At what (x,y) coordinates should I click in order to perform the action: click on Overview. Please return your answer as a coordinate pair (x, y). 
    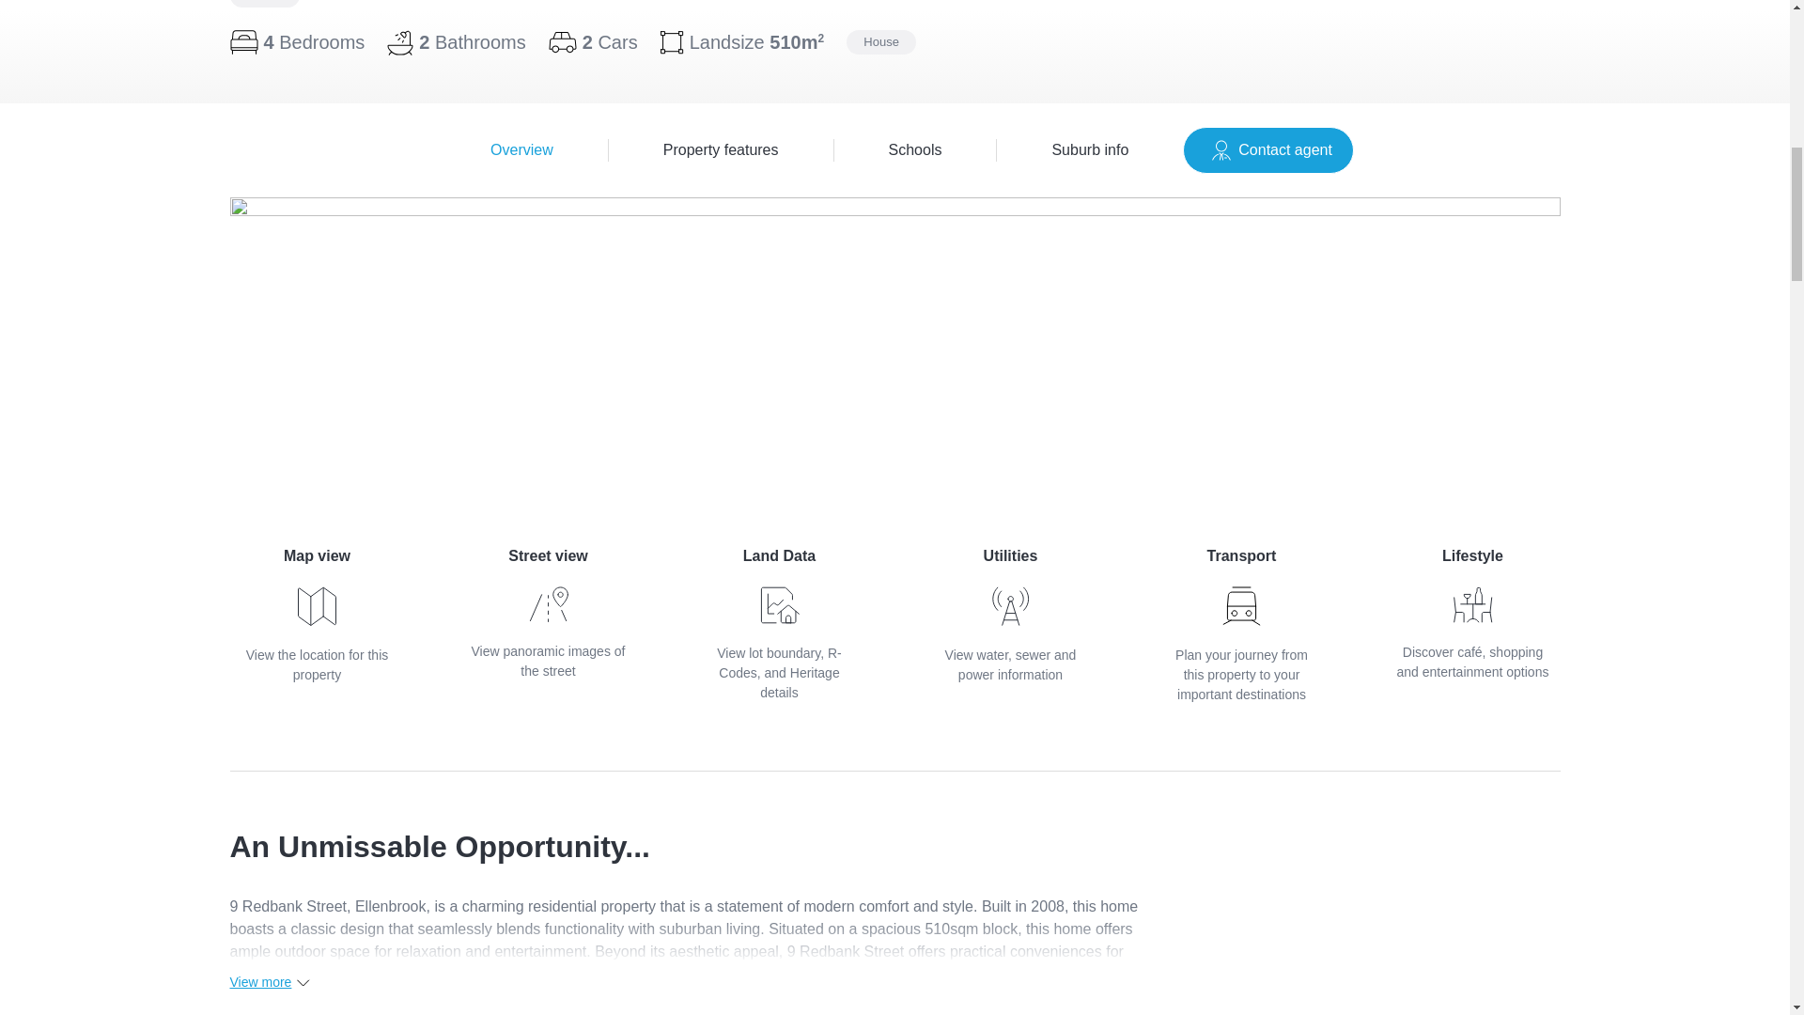
    Looking at the image, I should click on (894, 150).